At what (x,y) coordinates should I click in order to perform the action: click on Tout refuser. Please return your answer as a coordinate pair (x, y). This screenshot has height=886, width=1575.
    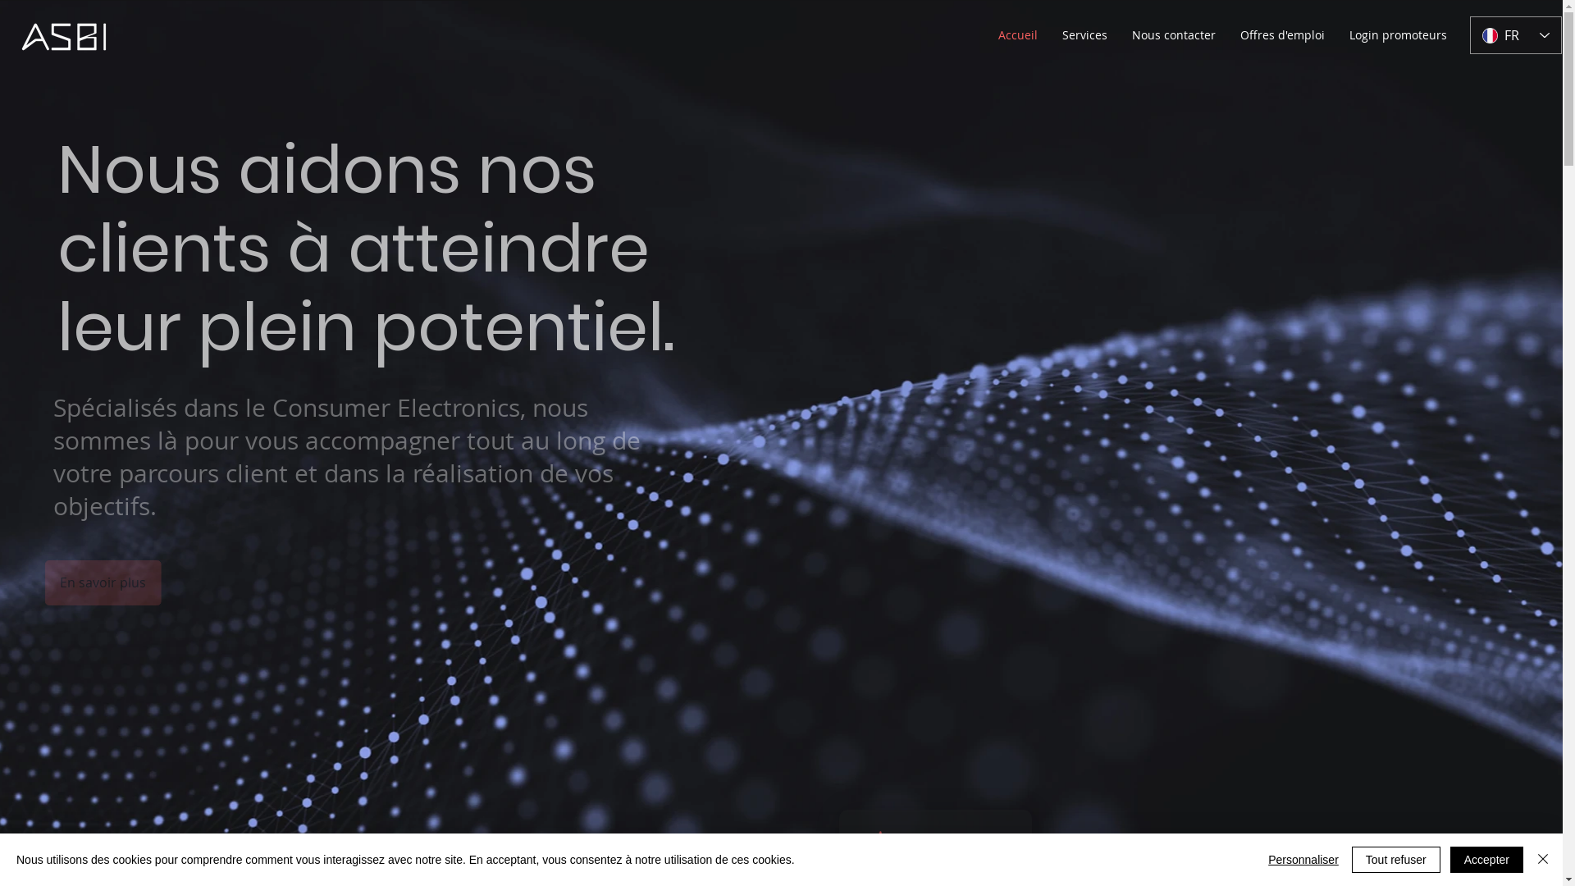
    Looking at the image, I should click on (1396, 860).